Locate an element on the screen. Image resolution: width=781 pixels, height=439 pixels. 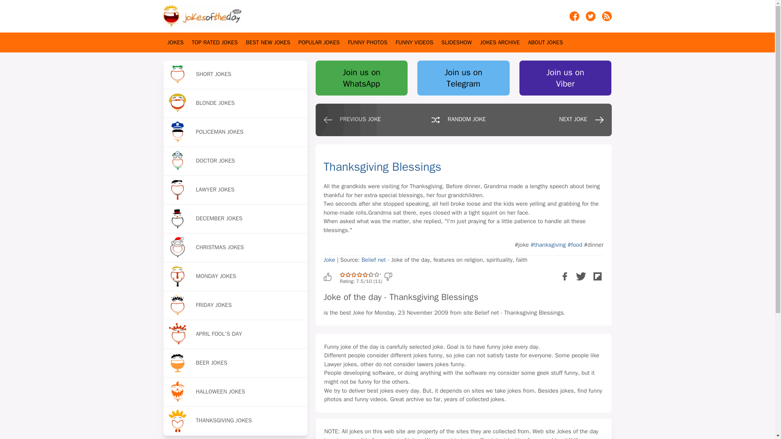
Funny Photos is located at coordinates (367, 42).